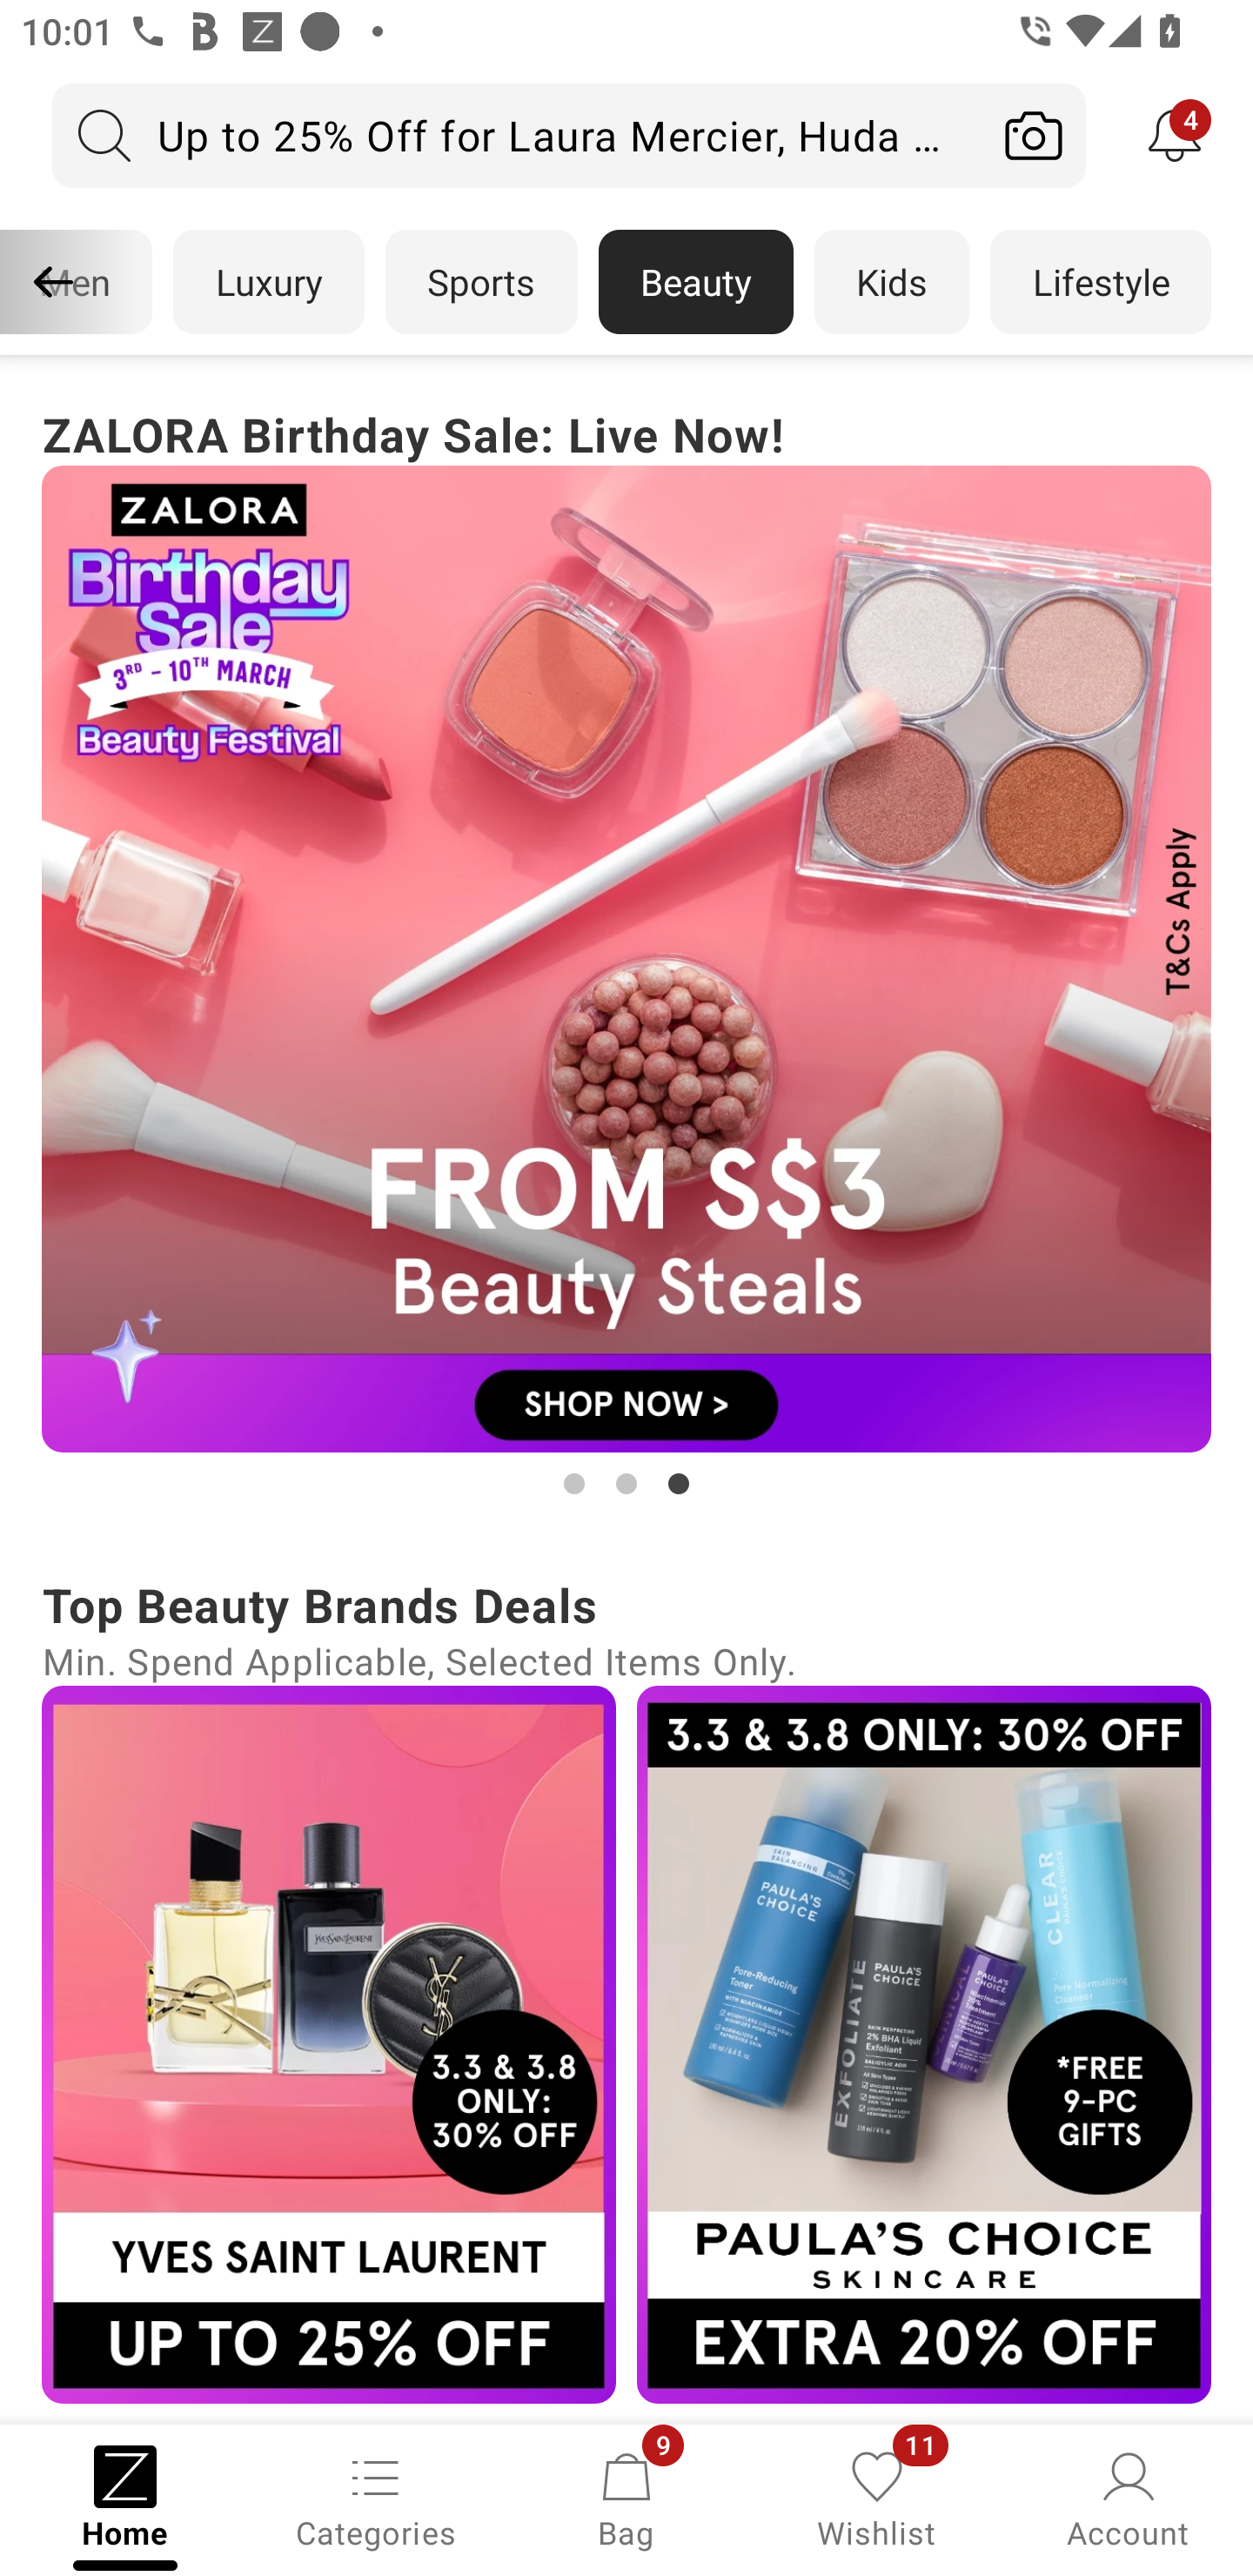  What do you see at coordinates (376, 2498) in the screenshot?
I see `Categories` at bounding box center [376, 2498].